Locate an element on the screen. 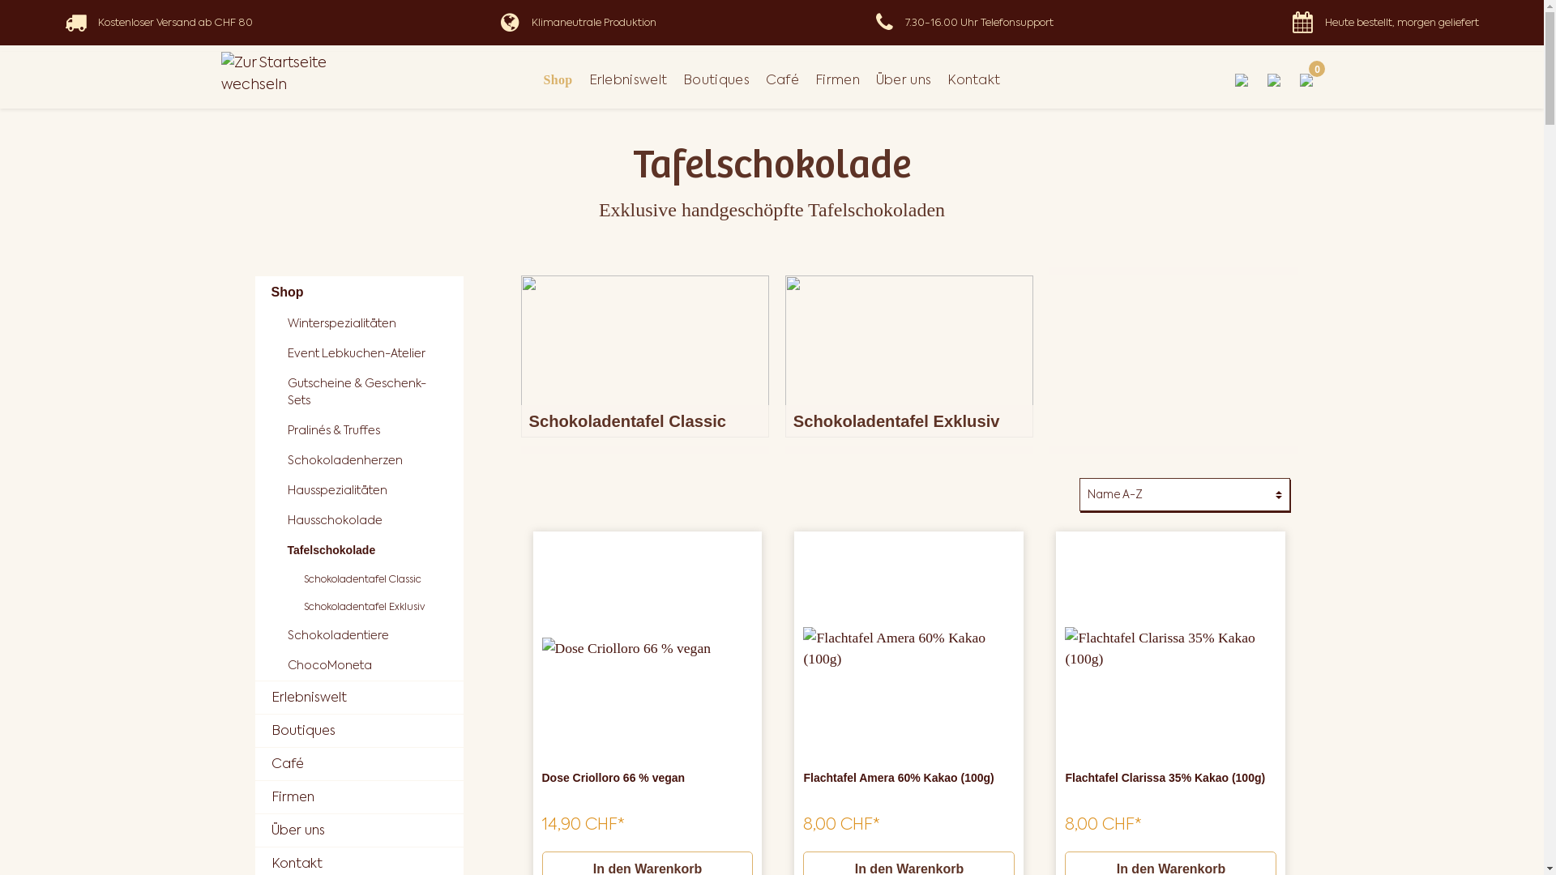  Tafelschokolade is located at coordinates (366, 551).